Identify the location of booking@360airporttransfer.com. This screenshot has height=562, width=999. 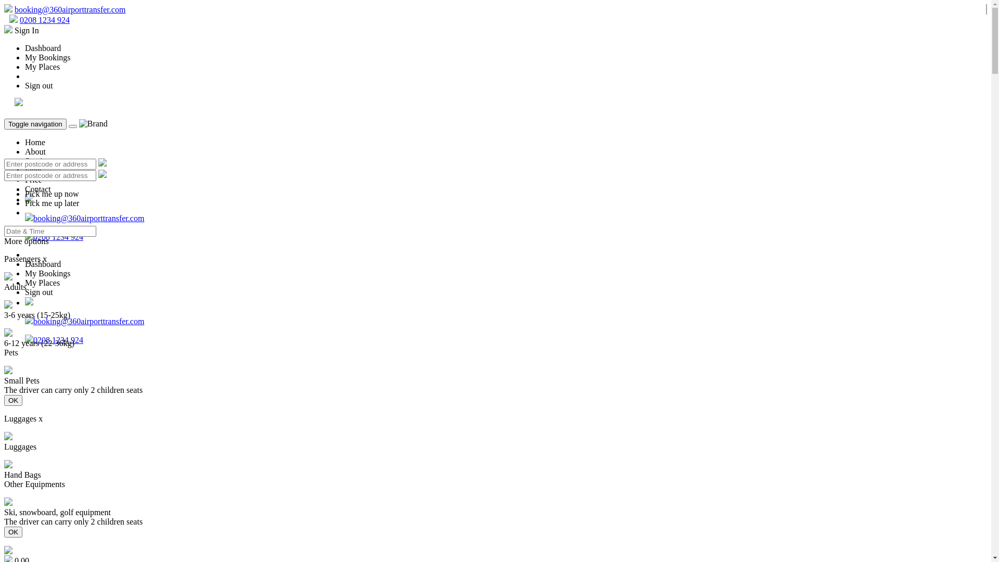
(88, 219).